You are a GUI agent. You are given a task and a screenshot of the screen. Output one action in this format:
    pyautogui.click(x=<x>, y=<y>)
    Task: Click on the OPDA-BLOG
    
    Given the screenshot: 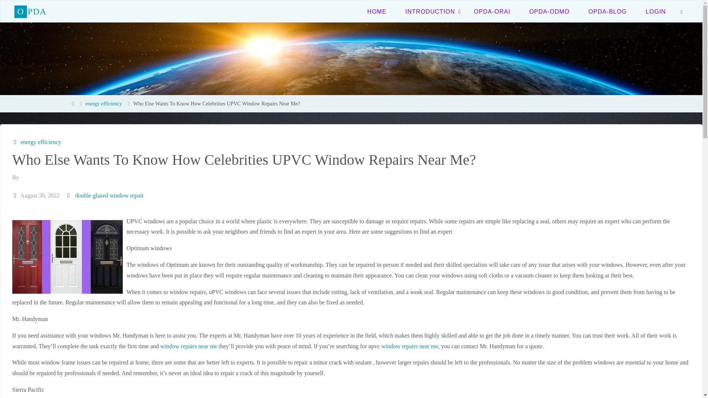 What is the action you would take?
    pyautogui.click(x=607, y=11)
    